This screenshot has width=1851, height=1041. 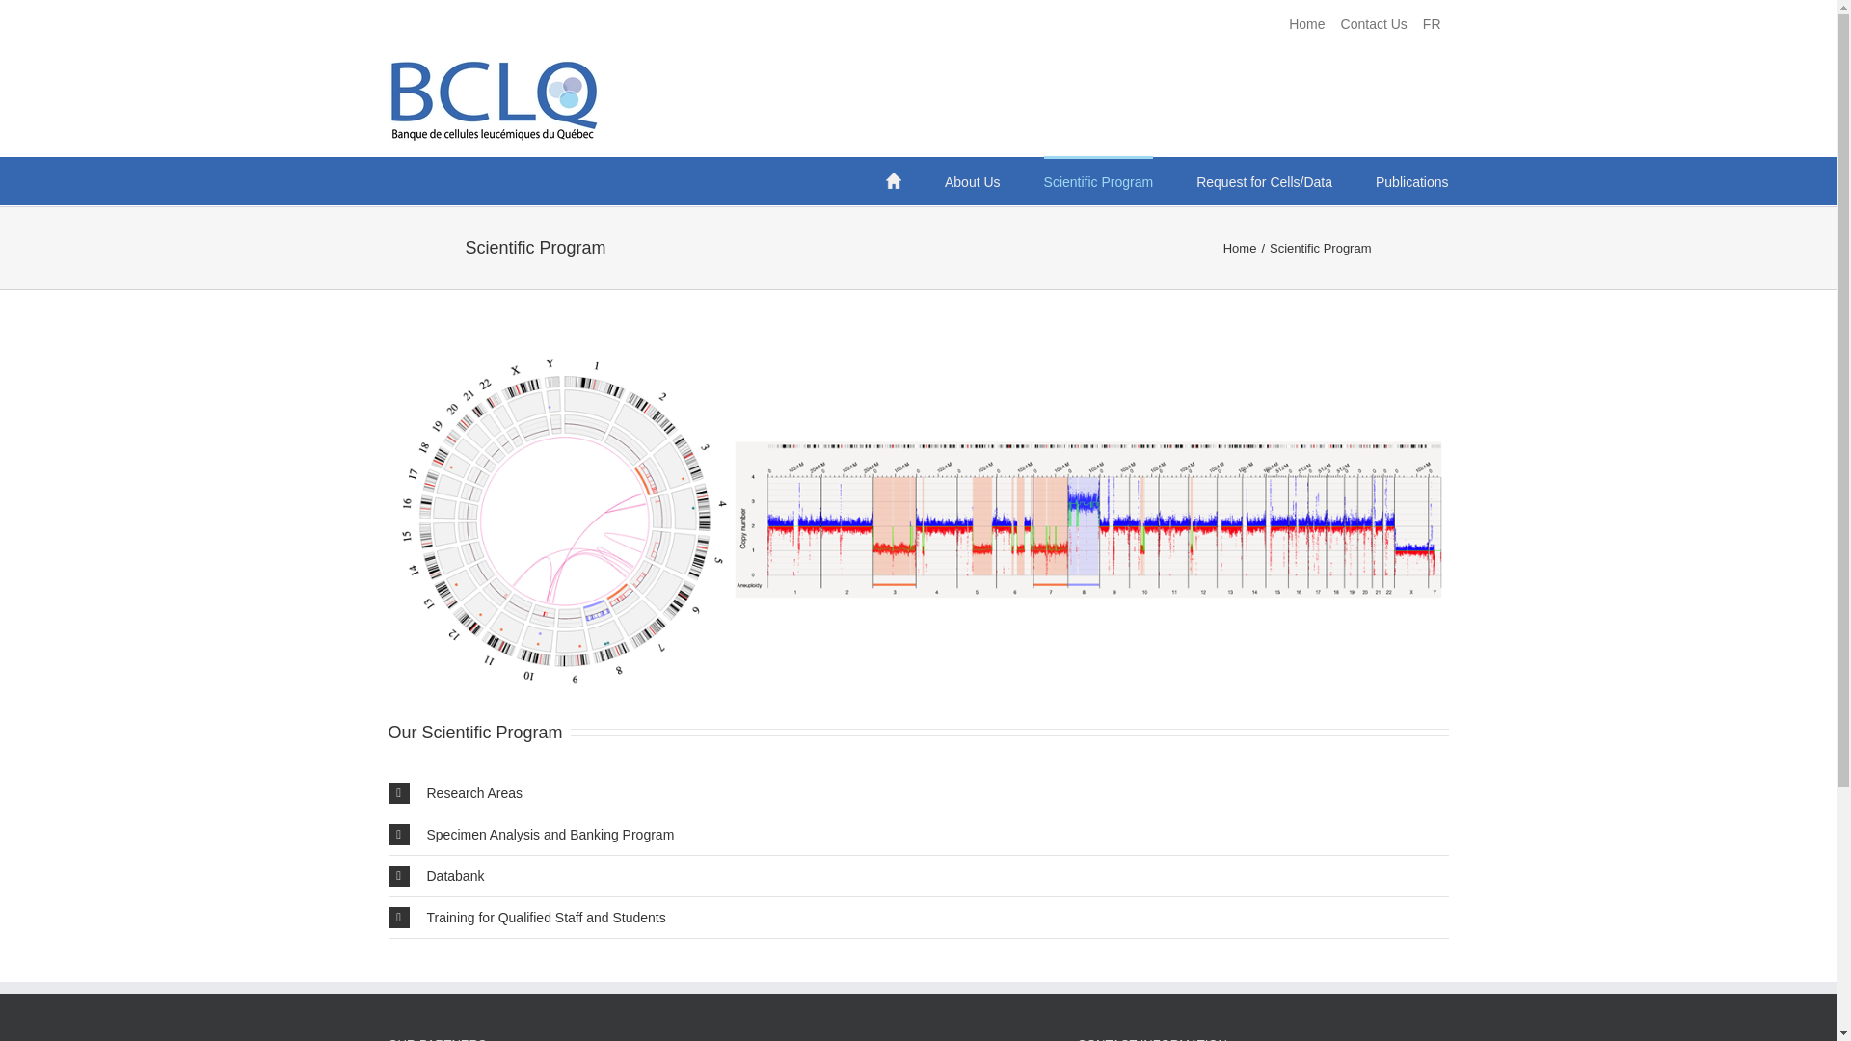 What do you see at coordinates (1098, 180) in the screenshot?
I see `Scientific Program` at bounding box center [1098, 180].